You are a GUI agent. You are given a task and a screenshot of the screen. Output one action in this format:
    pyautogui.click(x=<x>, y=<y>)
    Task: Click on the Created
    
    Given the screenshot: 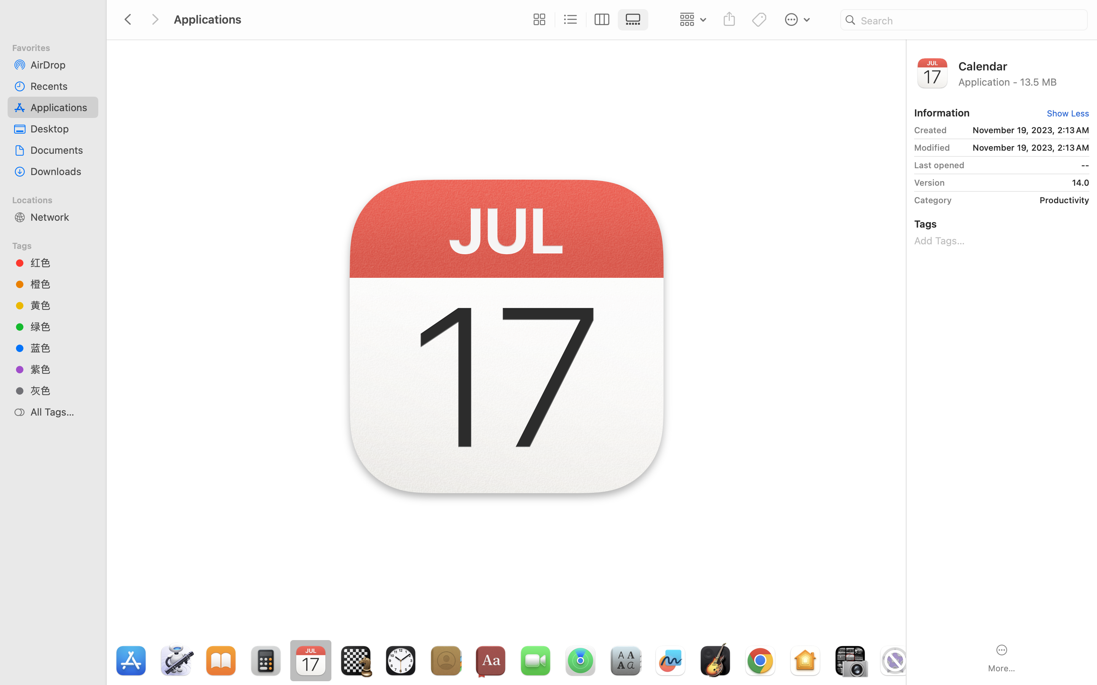 What is the action you would take?
    pyautogui.click(x=931, y=130)
    